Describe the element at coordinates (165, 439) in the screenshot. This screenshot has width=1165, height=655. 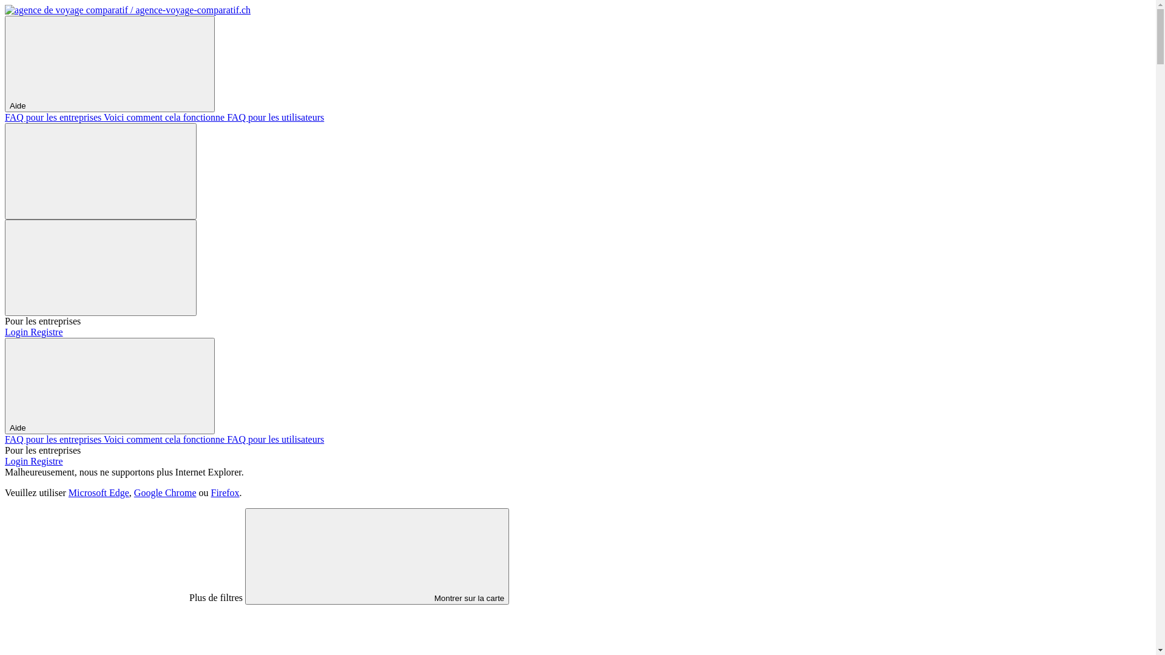
I see `Voici comment cela fonctionne` at that location.